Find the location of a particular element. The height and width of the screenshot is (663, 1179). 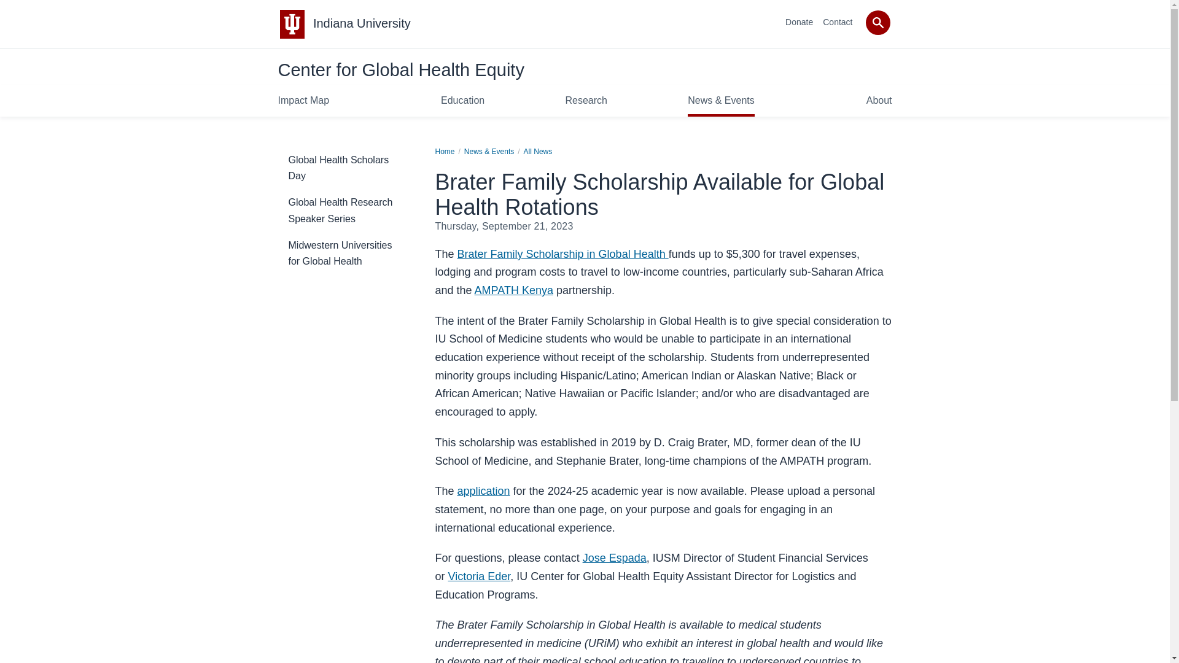

Indiana University is located at coordinates (362, 23).